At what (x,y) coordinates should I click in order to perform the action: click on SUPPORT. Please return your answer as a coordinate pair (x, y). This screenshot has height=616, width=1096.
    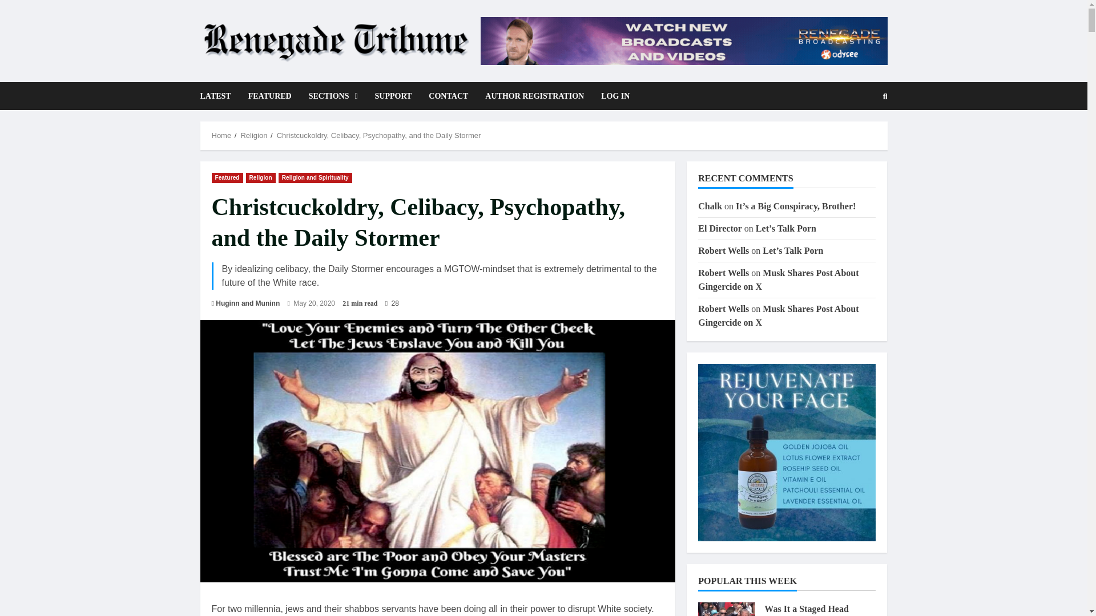
    Looking at the image, I should click on (393, 96).